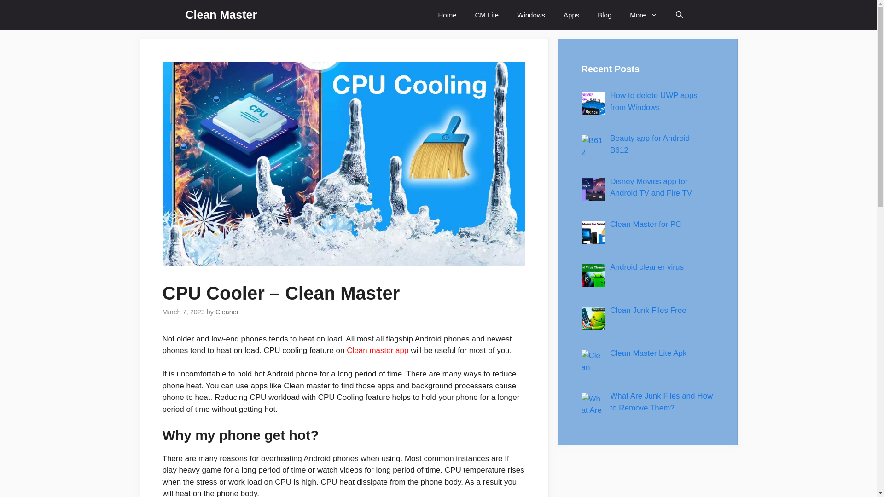  I want to click on More, so click(643, 15).